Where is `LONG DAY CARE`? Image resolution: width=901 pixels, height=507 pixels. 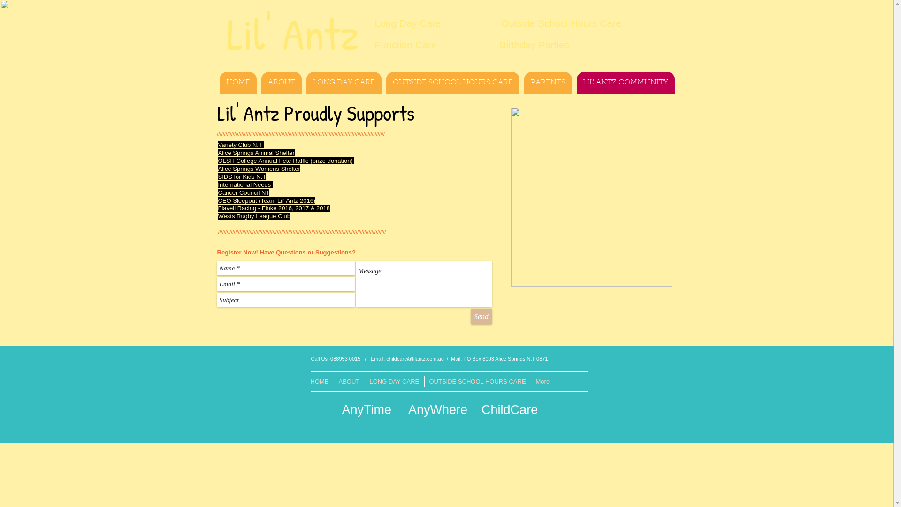
LONG DAY CARE is located at coordinates (344, 83).